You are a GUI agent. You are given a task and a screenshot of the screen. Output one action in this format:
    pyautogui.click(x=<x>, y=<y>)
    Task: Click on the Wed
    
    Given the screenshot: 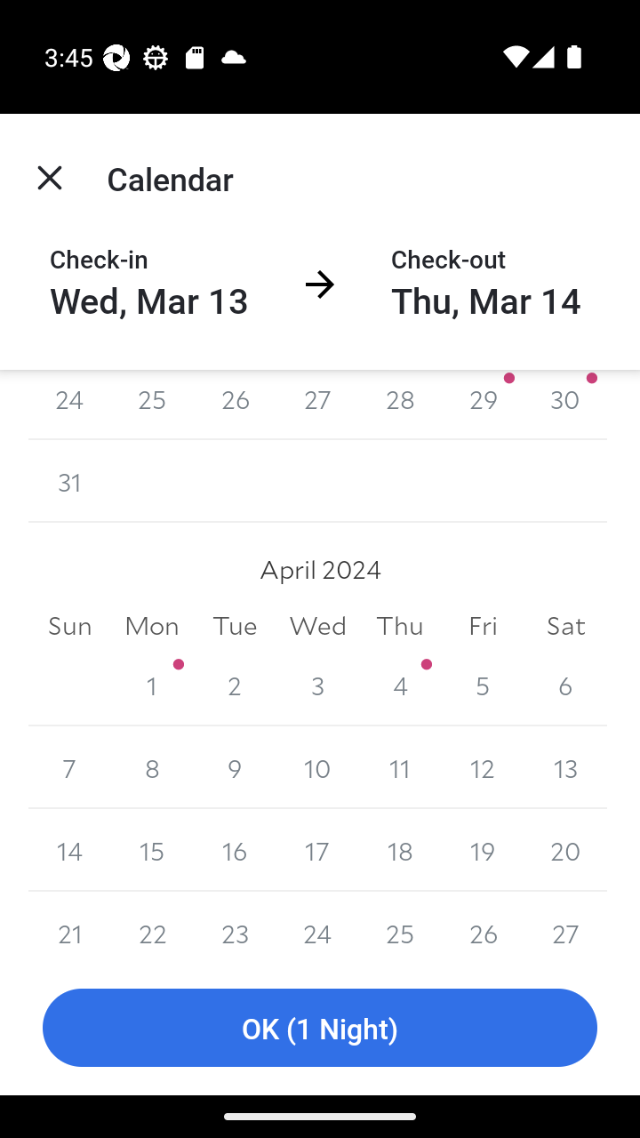 What is the action you would take?
    pyautogui.click(x=317, y=626)
    